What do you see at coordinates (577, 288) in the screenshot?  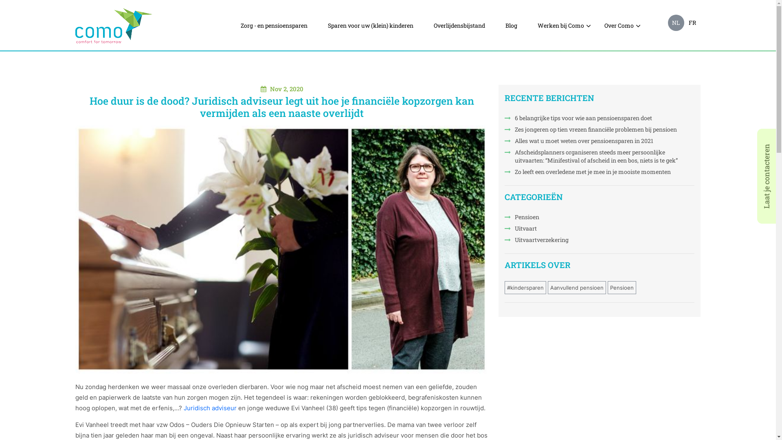 I see `Aanvullend pensioen` at bounding box center [577, 288].